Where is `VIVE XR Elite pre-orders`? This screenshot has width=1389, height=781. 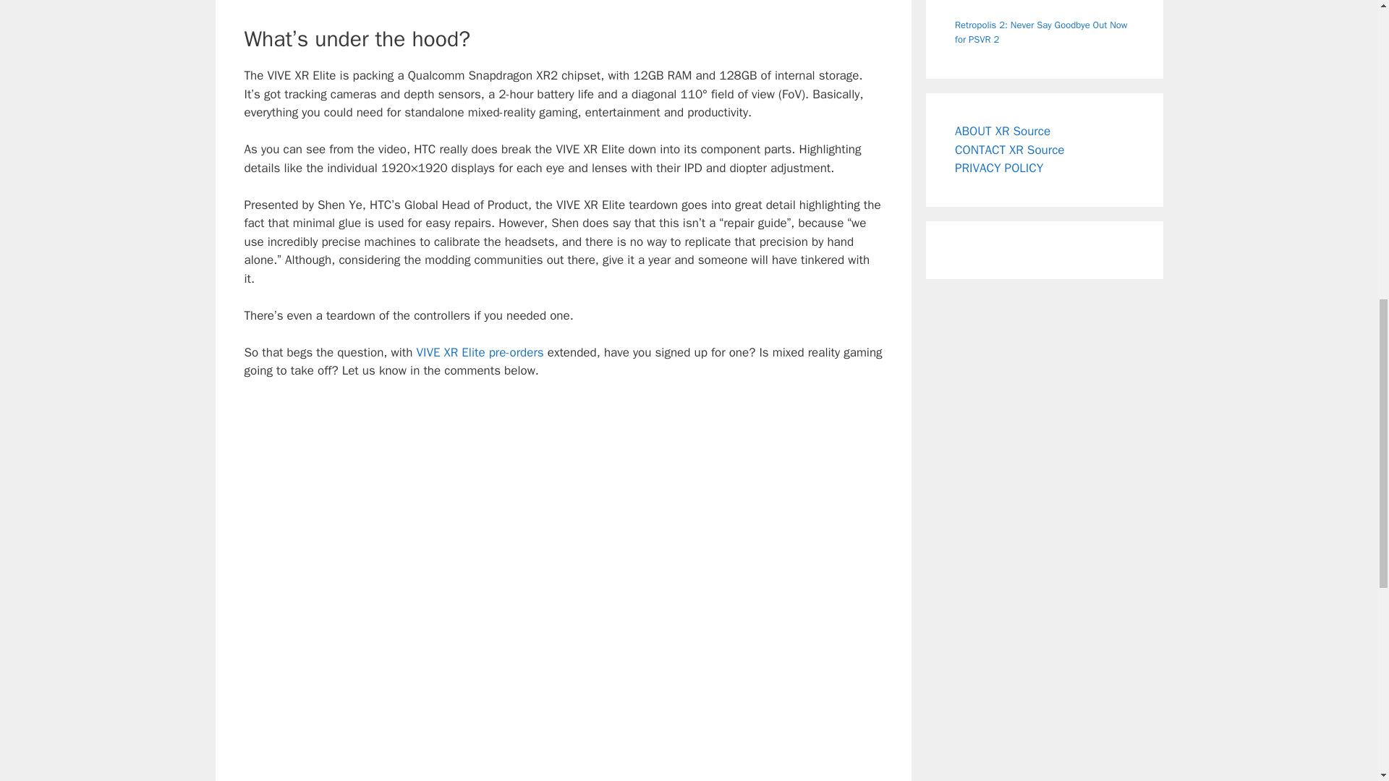
VIVE XR Elite pre-orders is located at coordinates (479, 352).